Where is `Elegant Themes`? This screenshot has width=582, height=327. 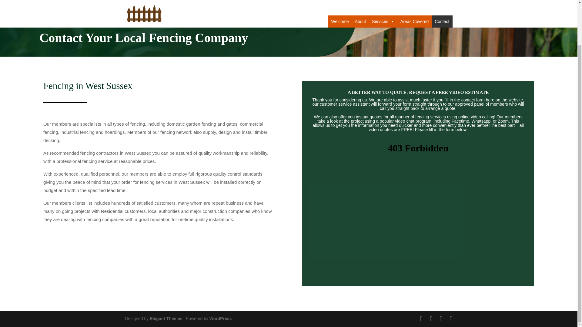
Elegant Themes is located at coordinates (166, 319).